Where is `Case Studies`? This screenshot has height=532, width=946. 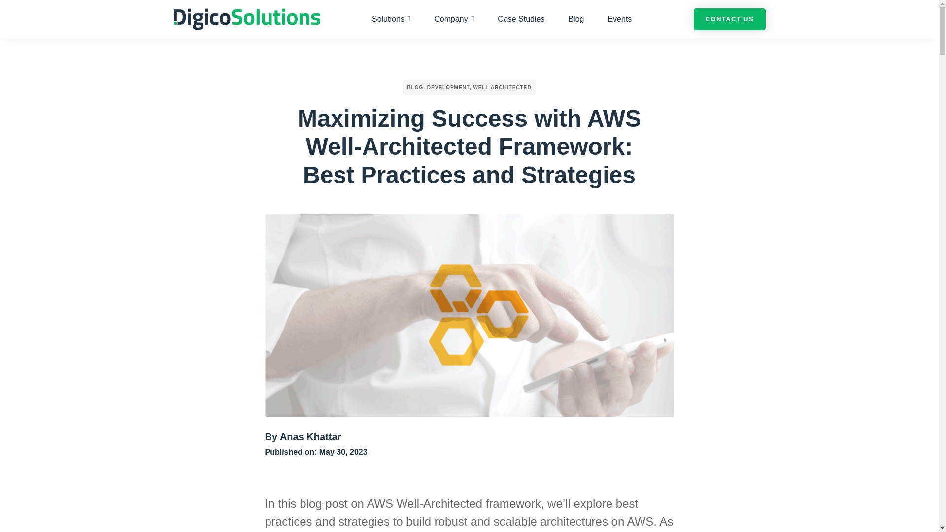 Case Studies is located at coordinates (521, 19).